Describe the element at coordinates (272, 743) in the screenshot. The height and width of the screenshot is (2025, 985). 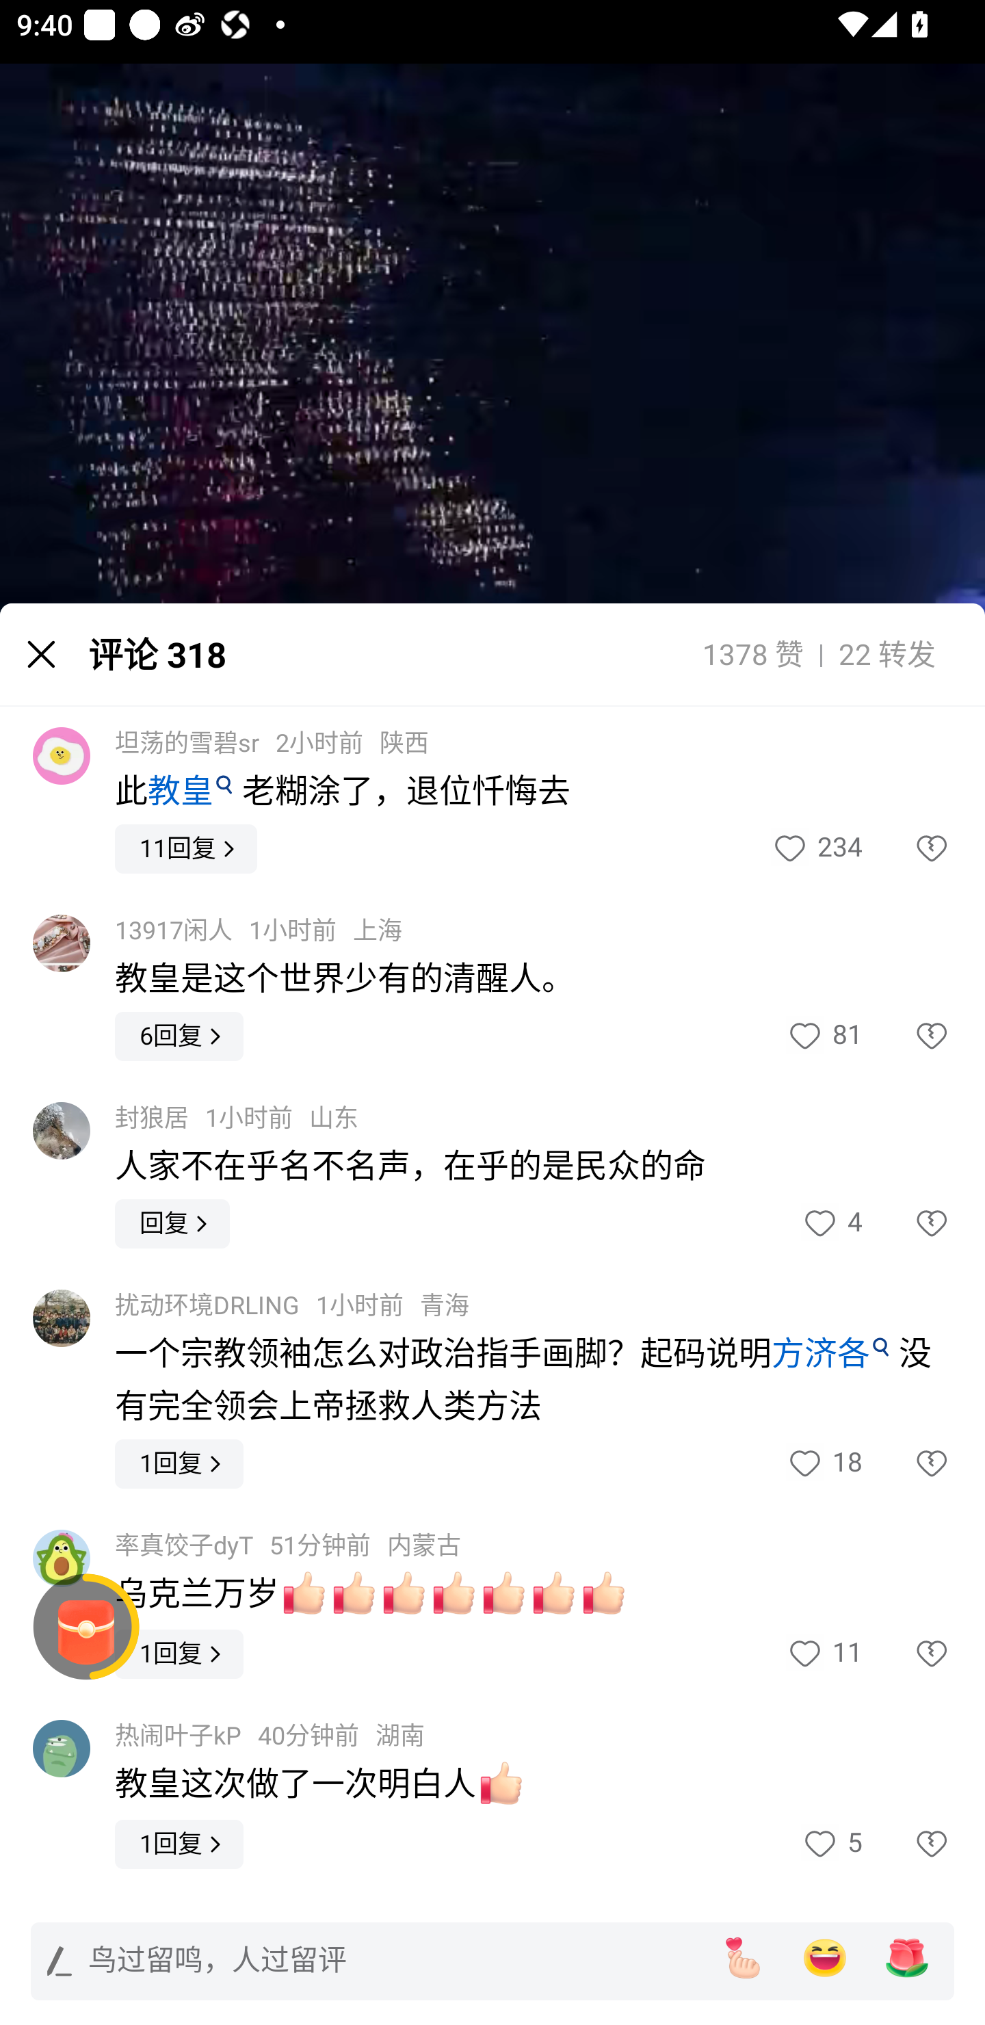
I see `坦荡的雪碧sr 2小时前 陕西` at that location.